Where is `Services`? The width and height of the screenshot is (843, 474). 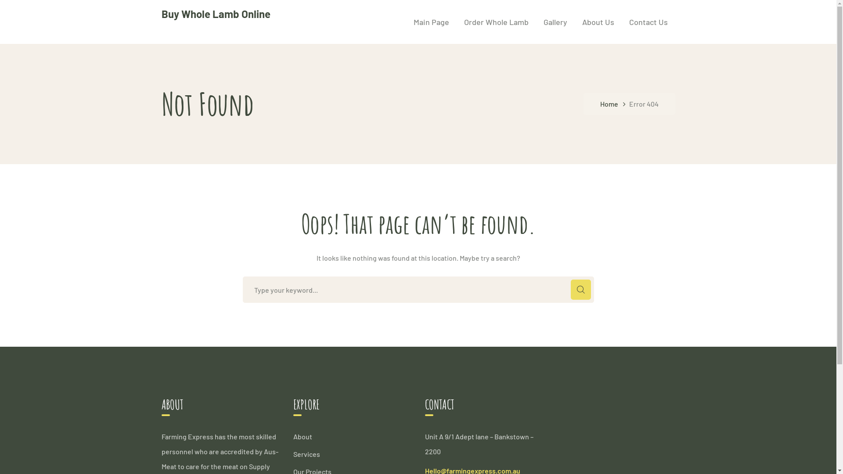
Services is located at coordinates (306, 454).